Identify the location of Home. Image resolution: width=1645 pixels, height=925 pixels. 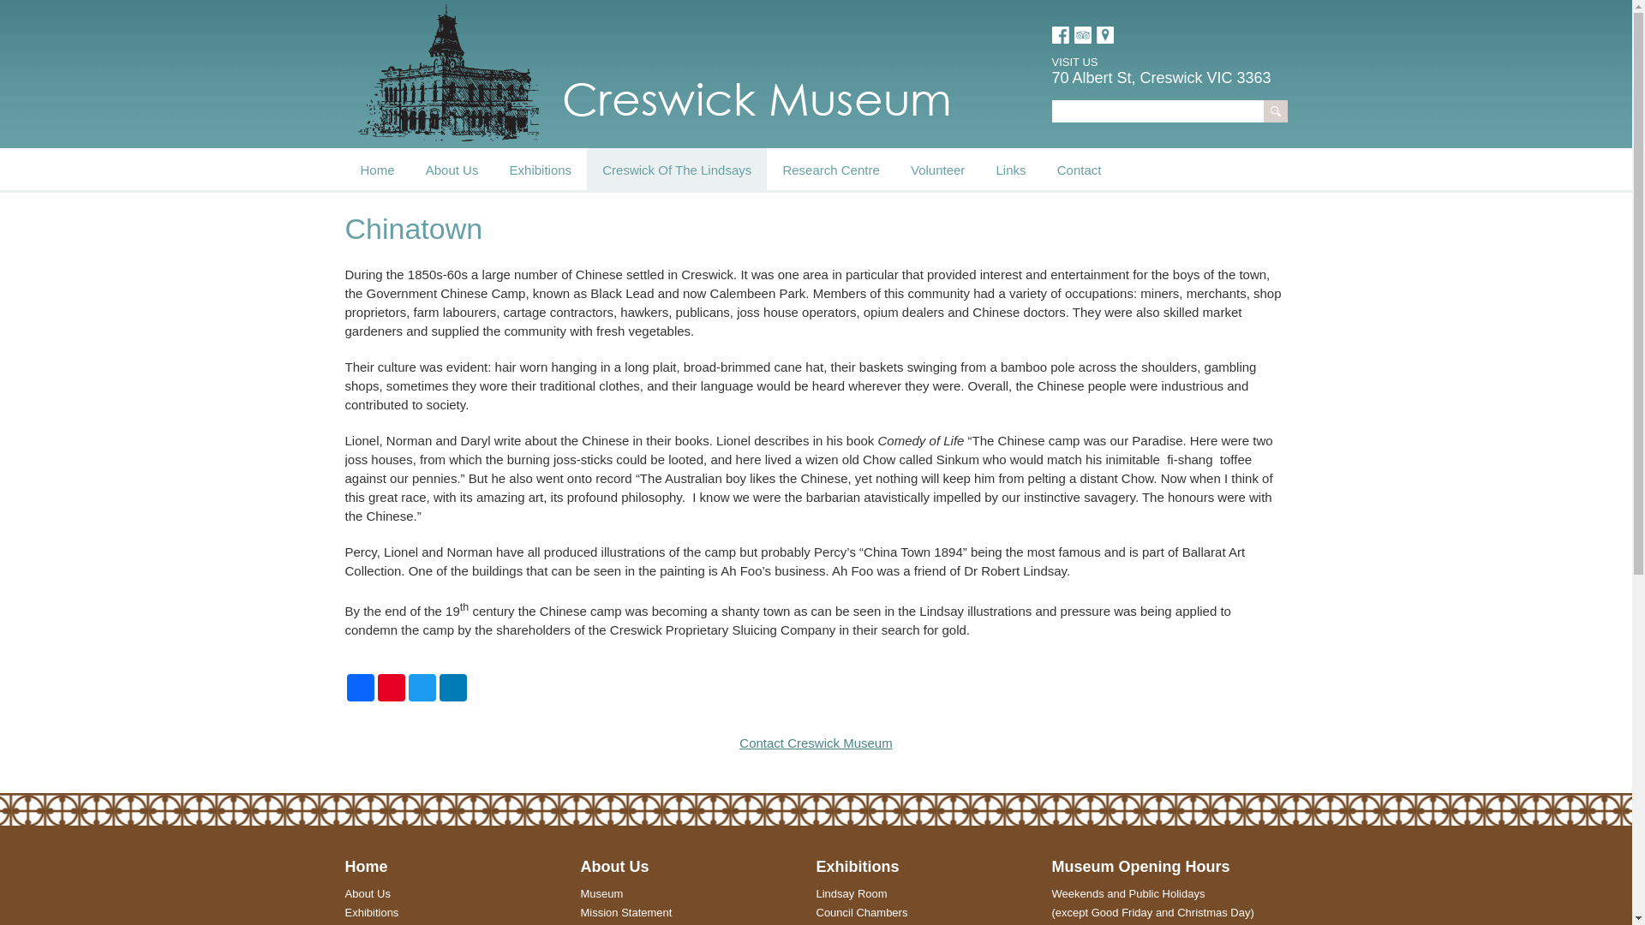
(366, 867).